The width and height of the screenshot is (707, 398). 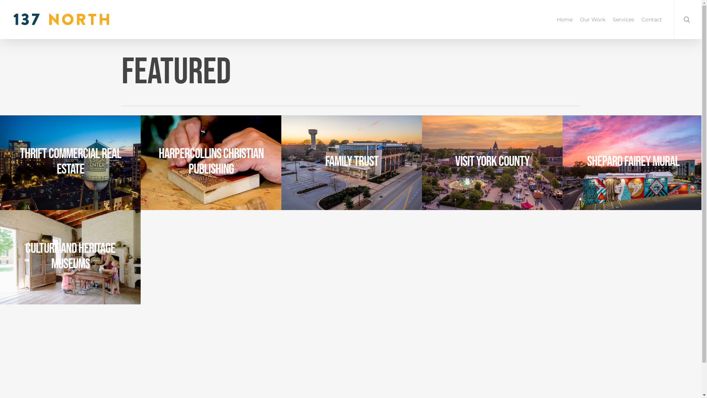 What do you see at coordinates (537, 386) in the screenshot?
I see `twitter` at bounding box center [537, 386].